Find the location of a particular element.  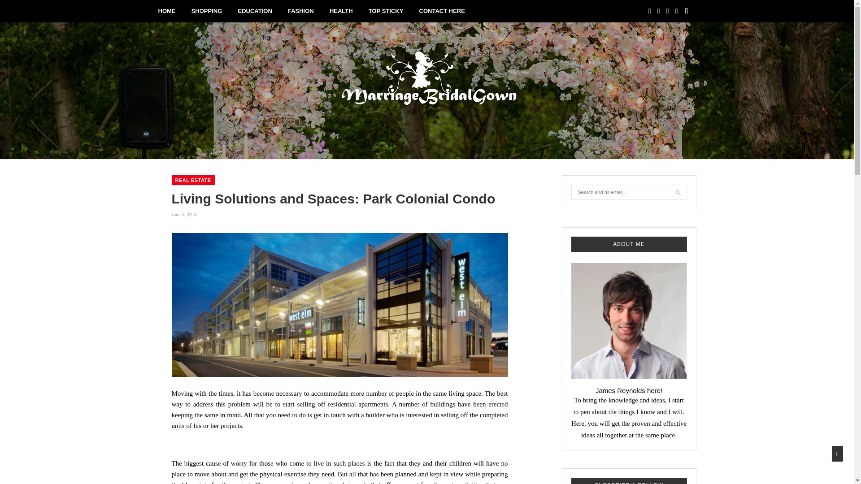

TOP STICKY is located at coordinates (386, 11).